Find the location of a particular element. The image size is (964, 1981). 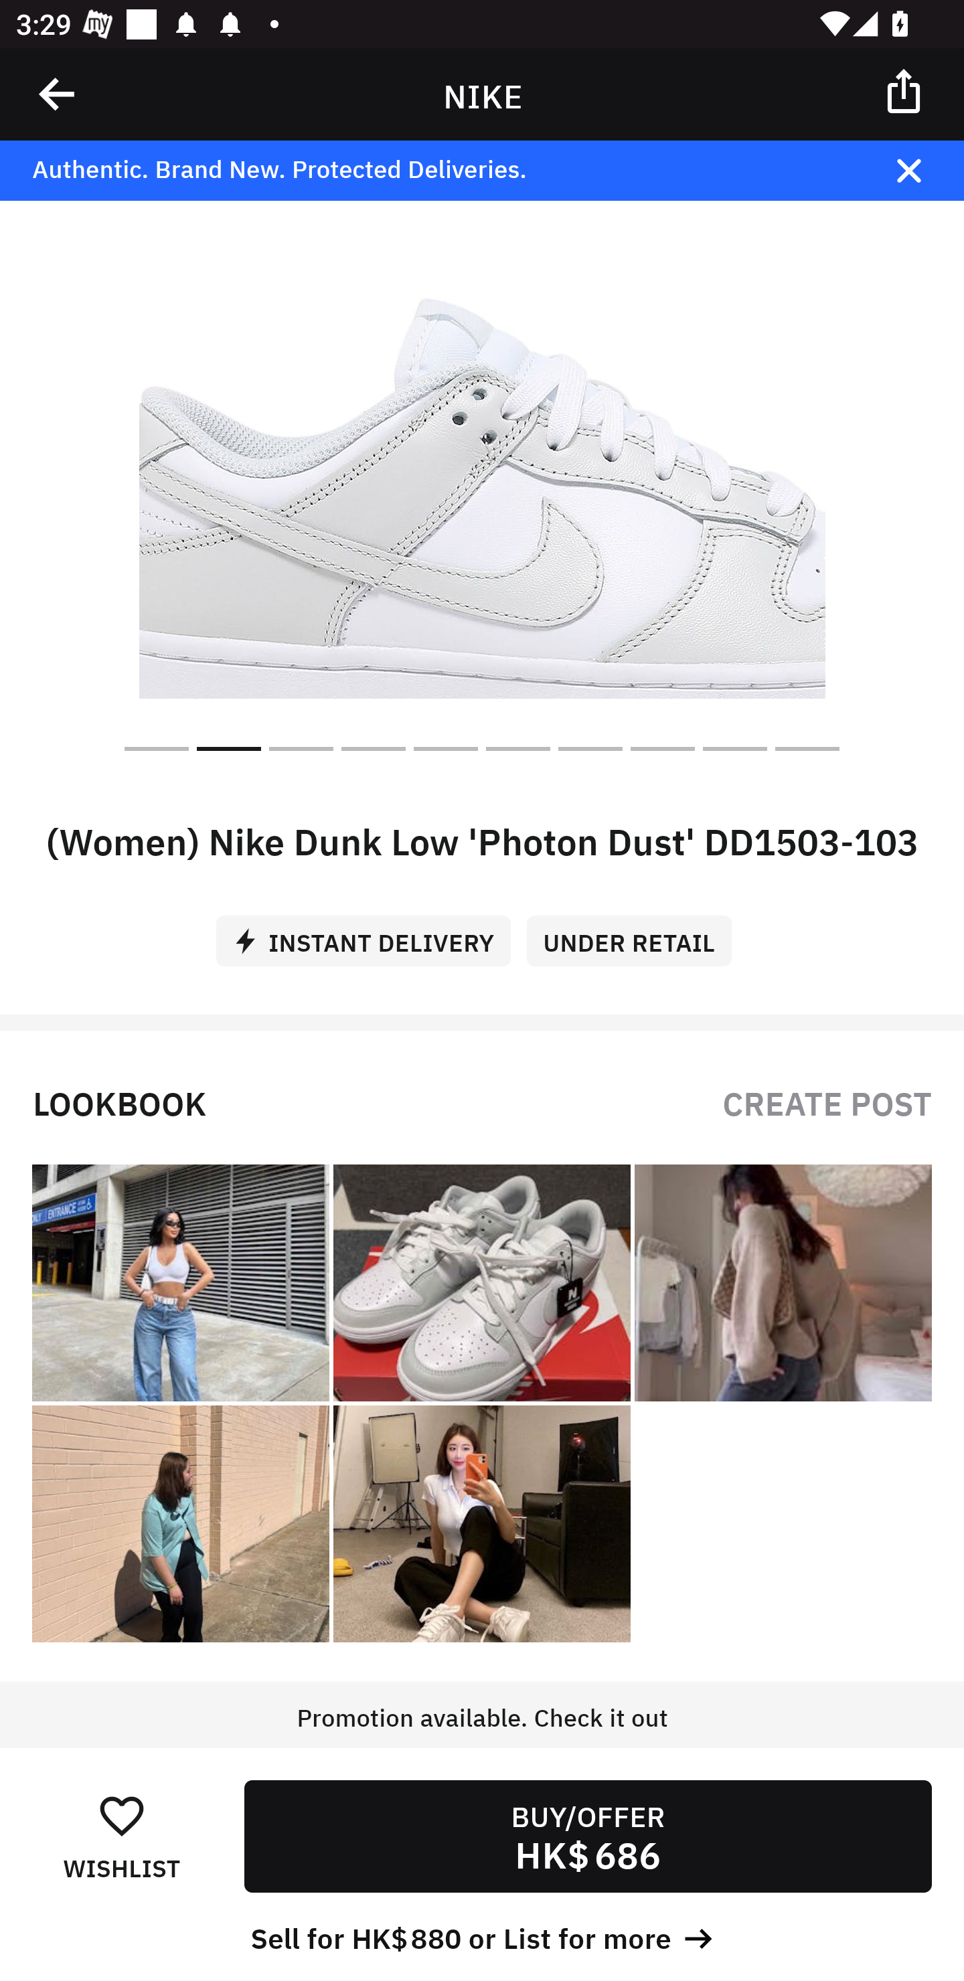

UNDER RETAIL is located at coordinates (637, 933).